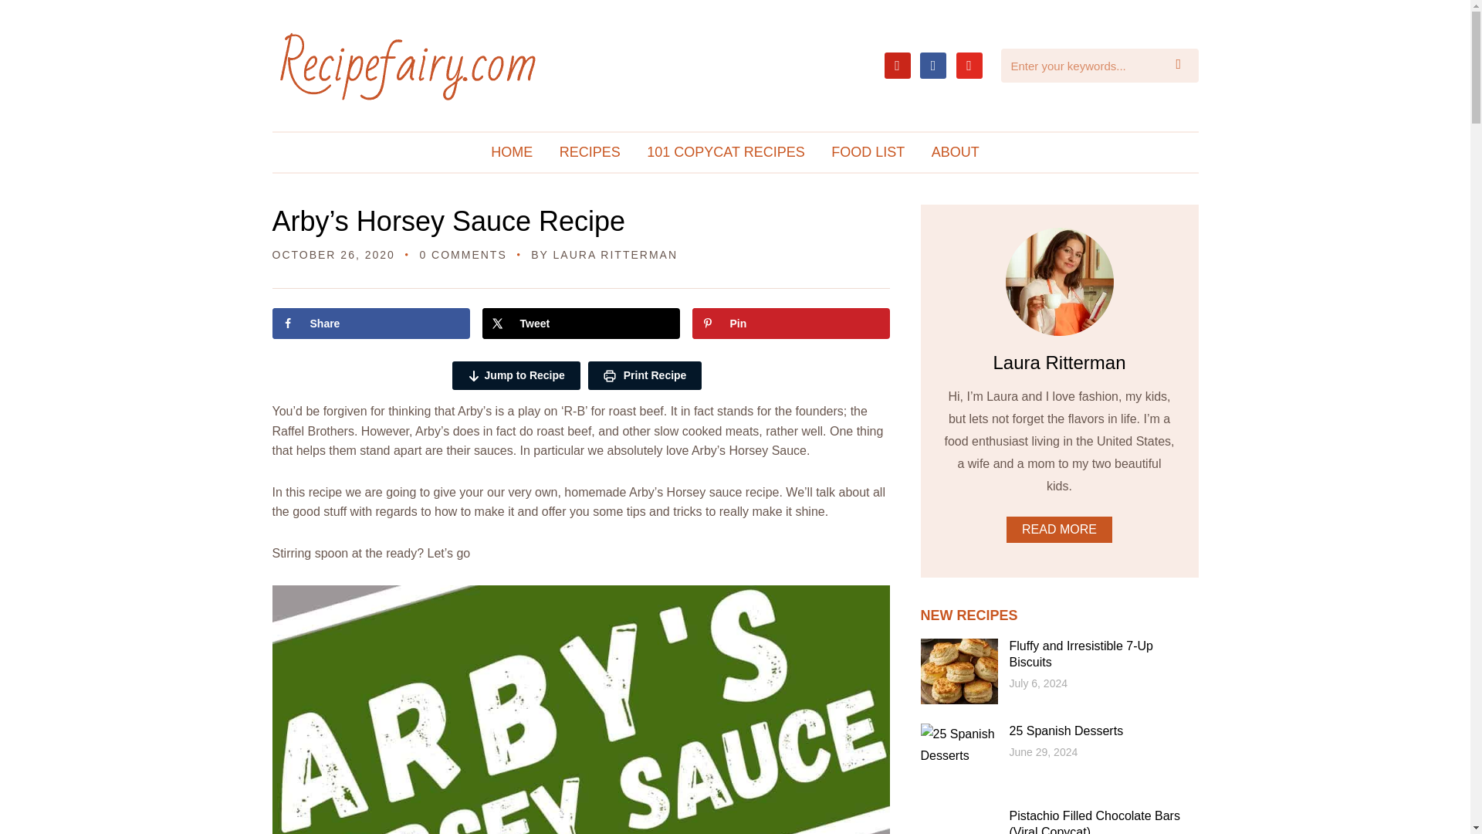  What do you see at coordinates (933, 63) in the screenshot?
I see `Facebook` at bounding box center [933, 63].